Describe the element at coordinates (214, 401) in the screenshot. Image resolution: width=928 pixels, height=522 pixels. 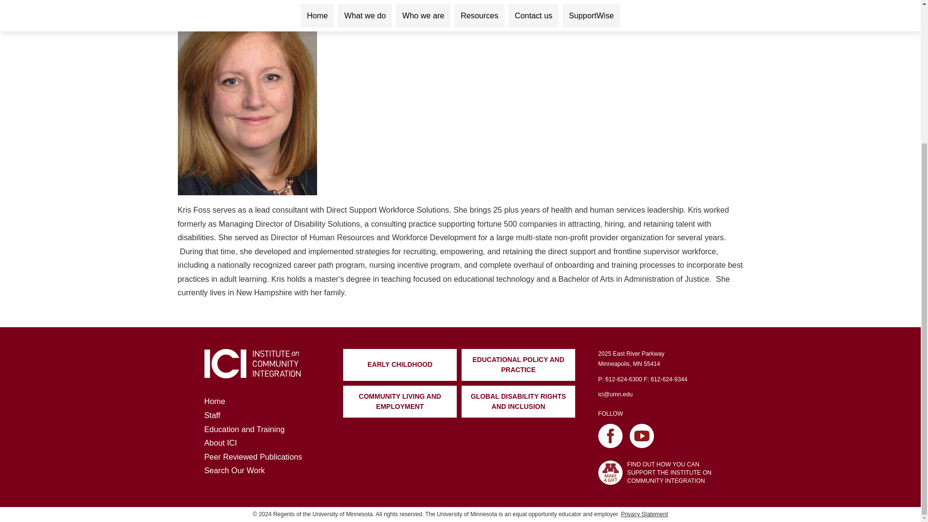
I see `Home` at that location.